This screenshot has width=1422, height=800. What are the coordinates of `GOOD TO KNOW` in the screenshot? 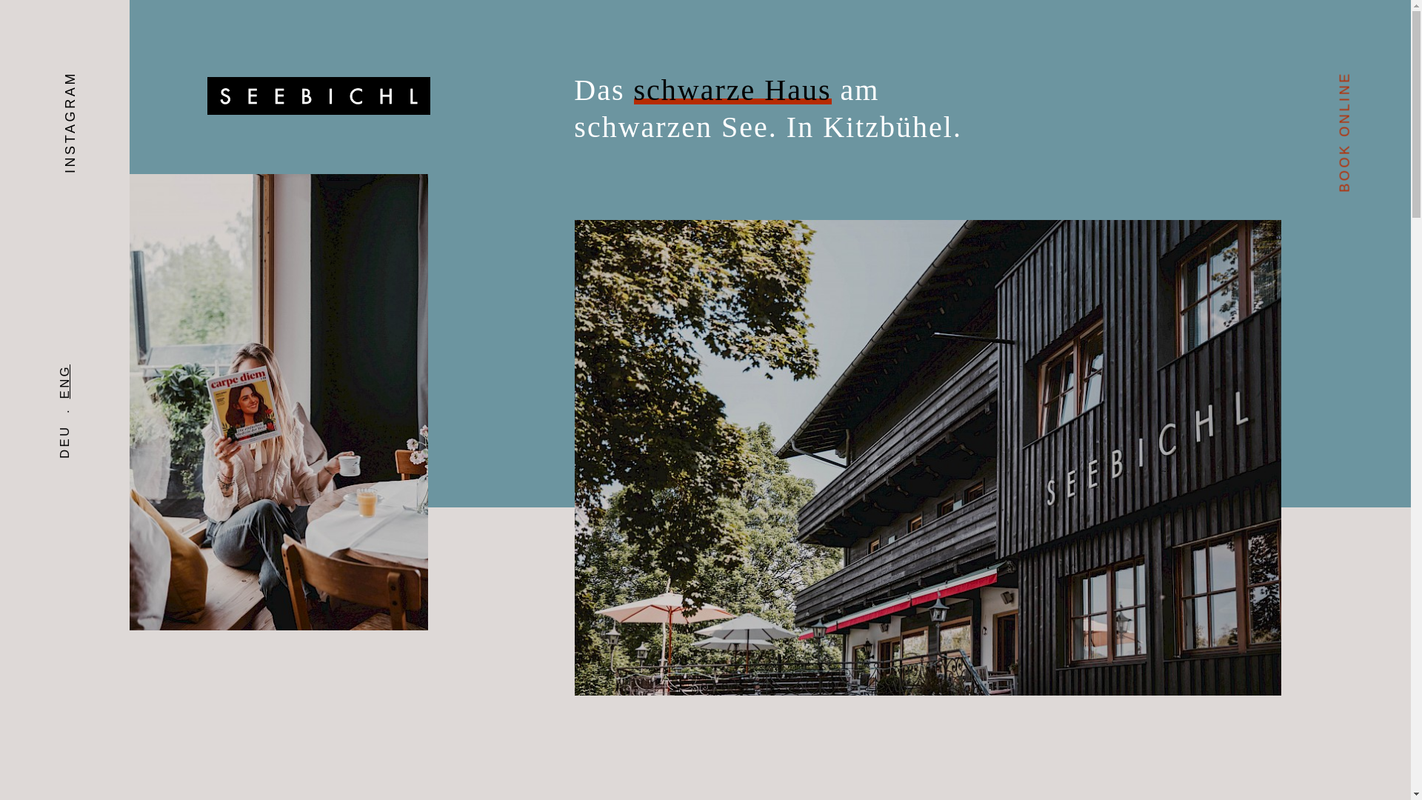 It's located at (277, 313).